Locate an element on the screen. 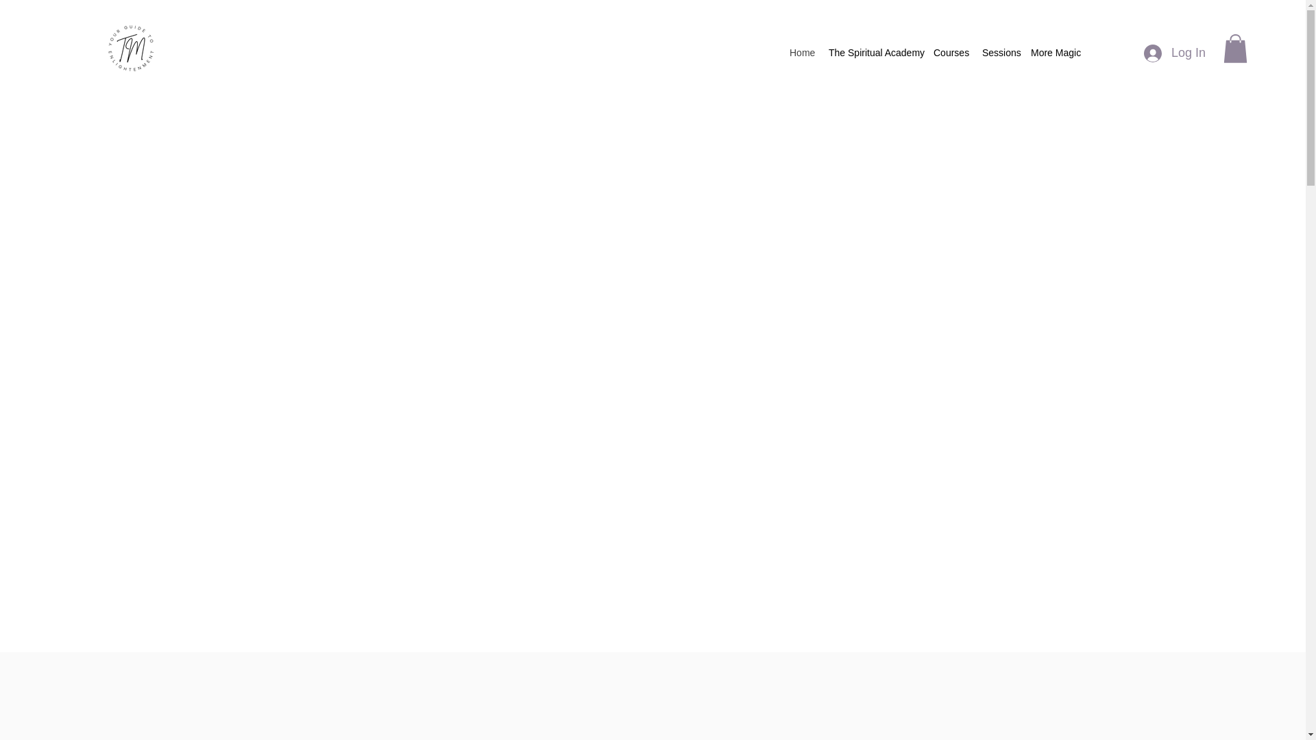 The width and height of the screenshot is (1316, 740). Sessions is located at coordinates (999, 52).